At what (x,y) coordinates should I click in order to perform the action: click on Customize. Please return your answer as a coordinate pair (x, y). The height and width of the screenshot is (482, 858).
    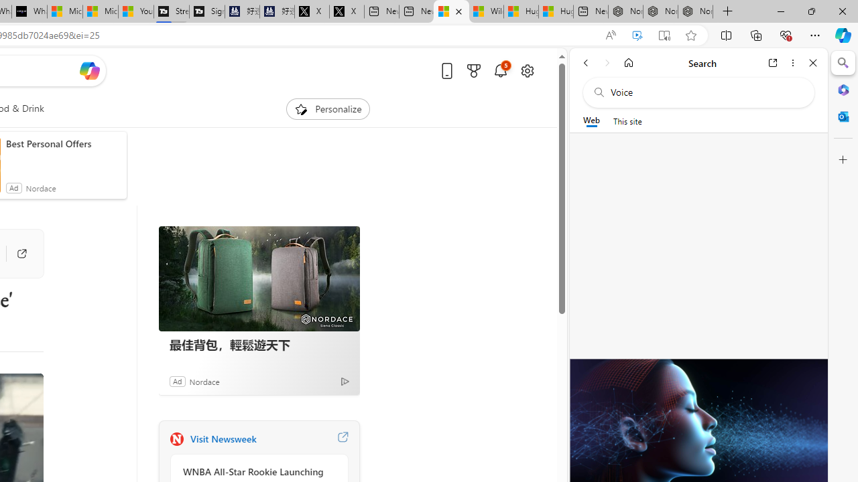
    Looking at the image, I should click on (843, 160).